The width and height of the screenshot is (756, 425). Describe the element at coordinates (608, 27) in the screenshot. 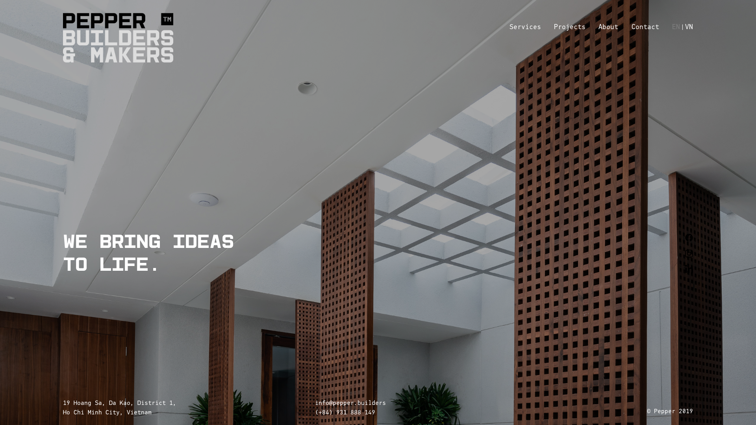

I see `About` at that location.